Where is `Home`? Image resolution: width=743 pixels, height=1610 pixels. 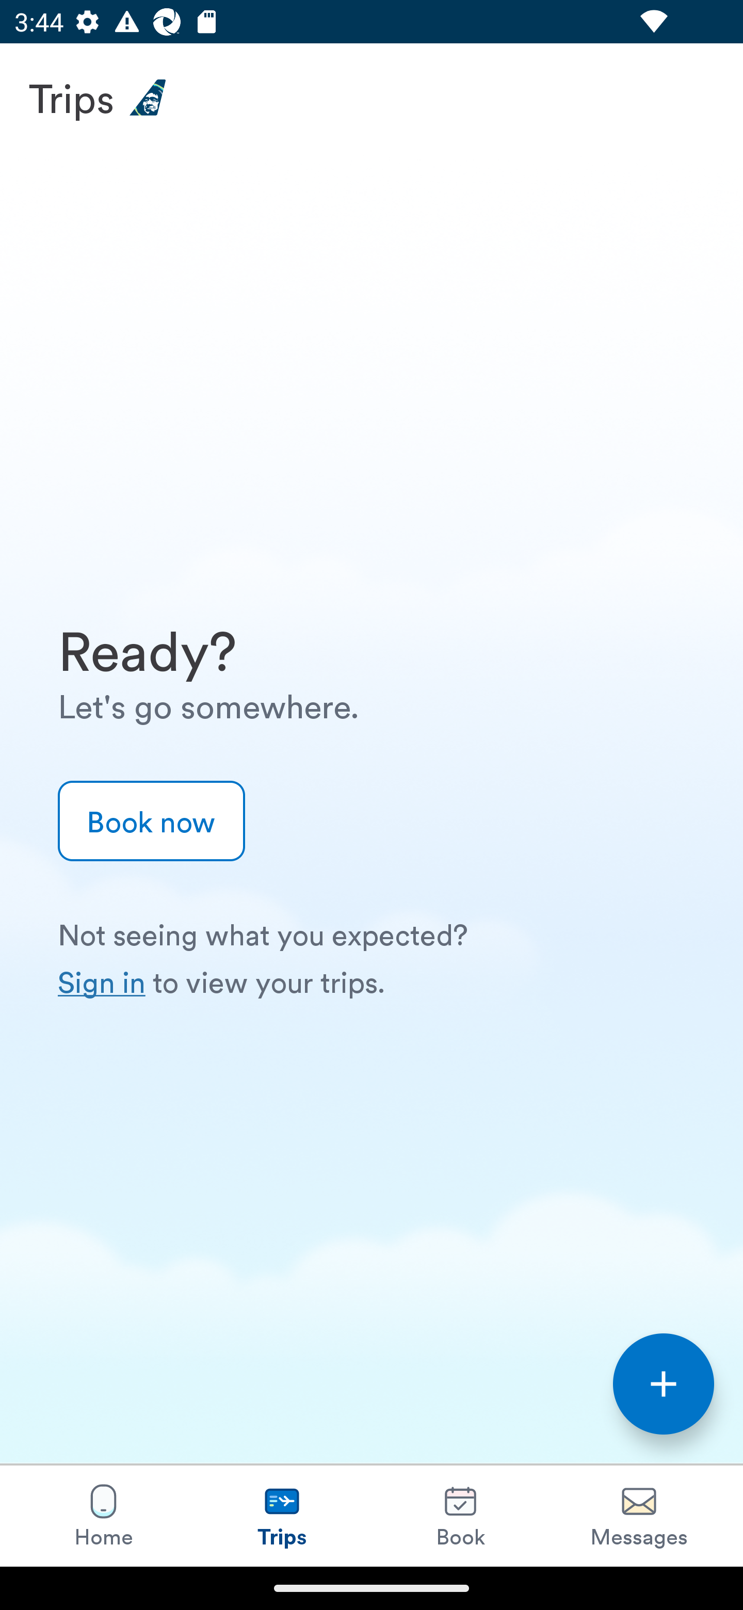
Home is located at coordinates (103, 1516).